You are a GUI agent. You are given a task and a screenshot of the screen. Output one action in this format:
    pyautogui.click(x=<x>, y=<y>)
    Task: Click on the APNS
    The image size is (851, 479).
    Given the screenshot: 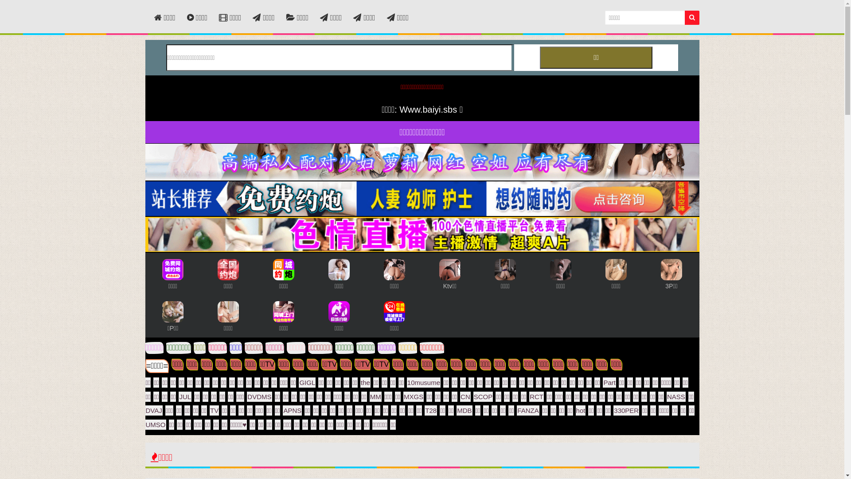 What is the action you would take?
    pyautogui.click(x=293, y=409)
    